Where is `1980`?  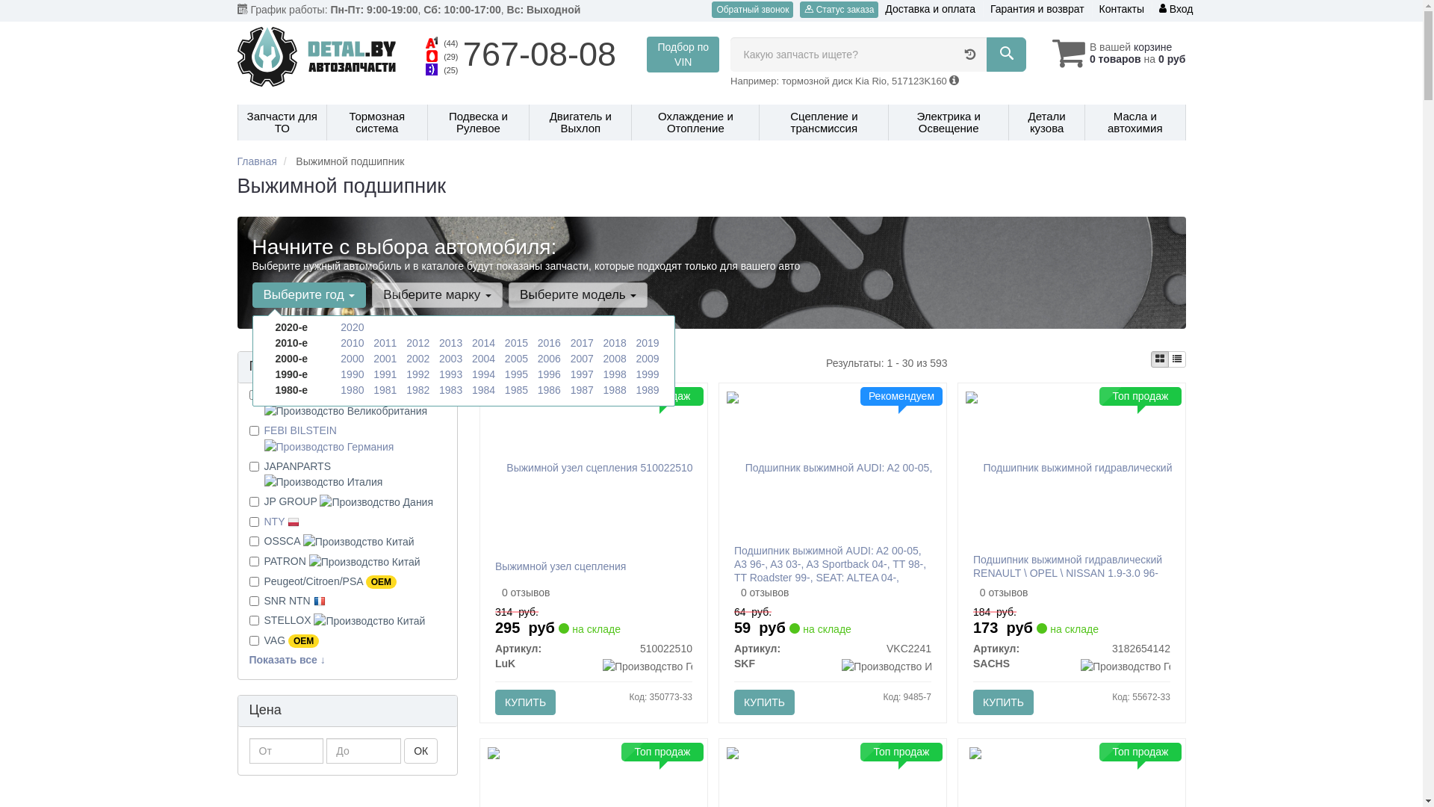
1980 is located at coordinates (353, 390).